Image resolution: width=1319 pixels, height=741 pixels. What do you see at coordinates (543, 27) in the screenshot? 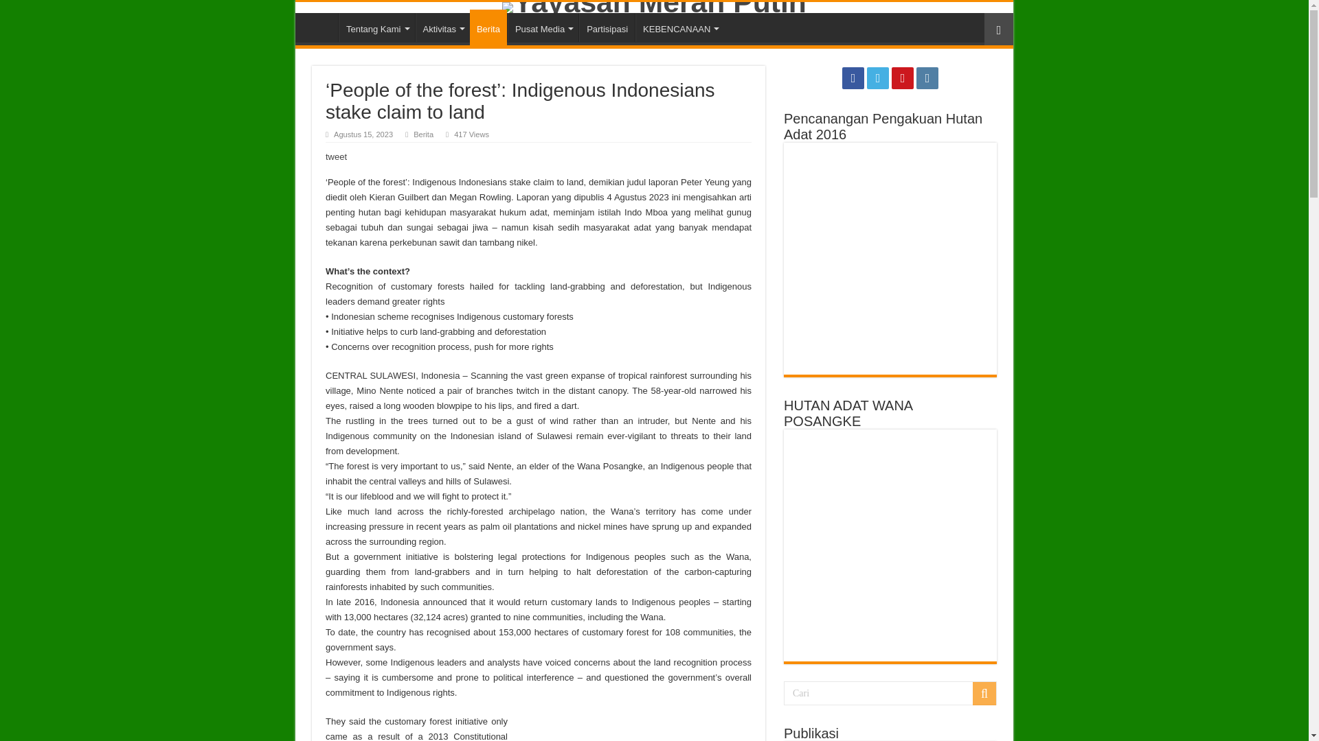
I see `Pusat Media` at bounding box center [543, 27].